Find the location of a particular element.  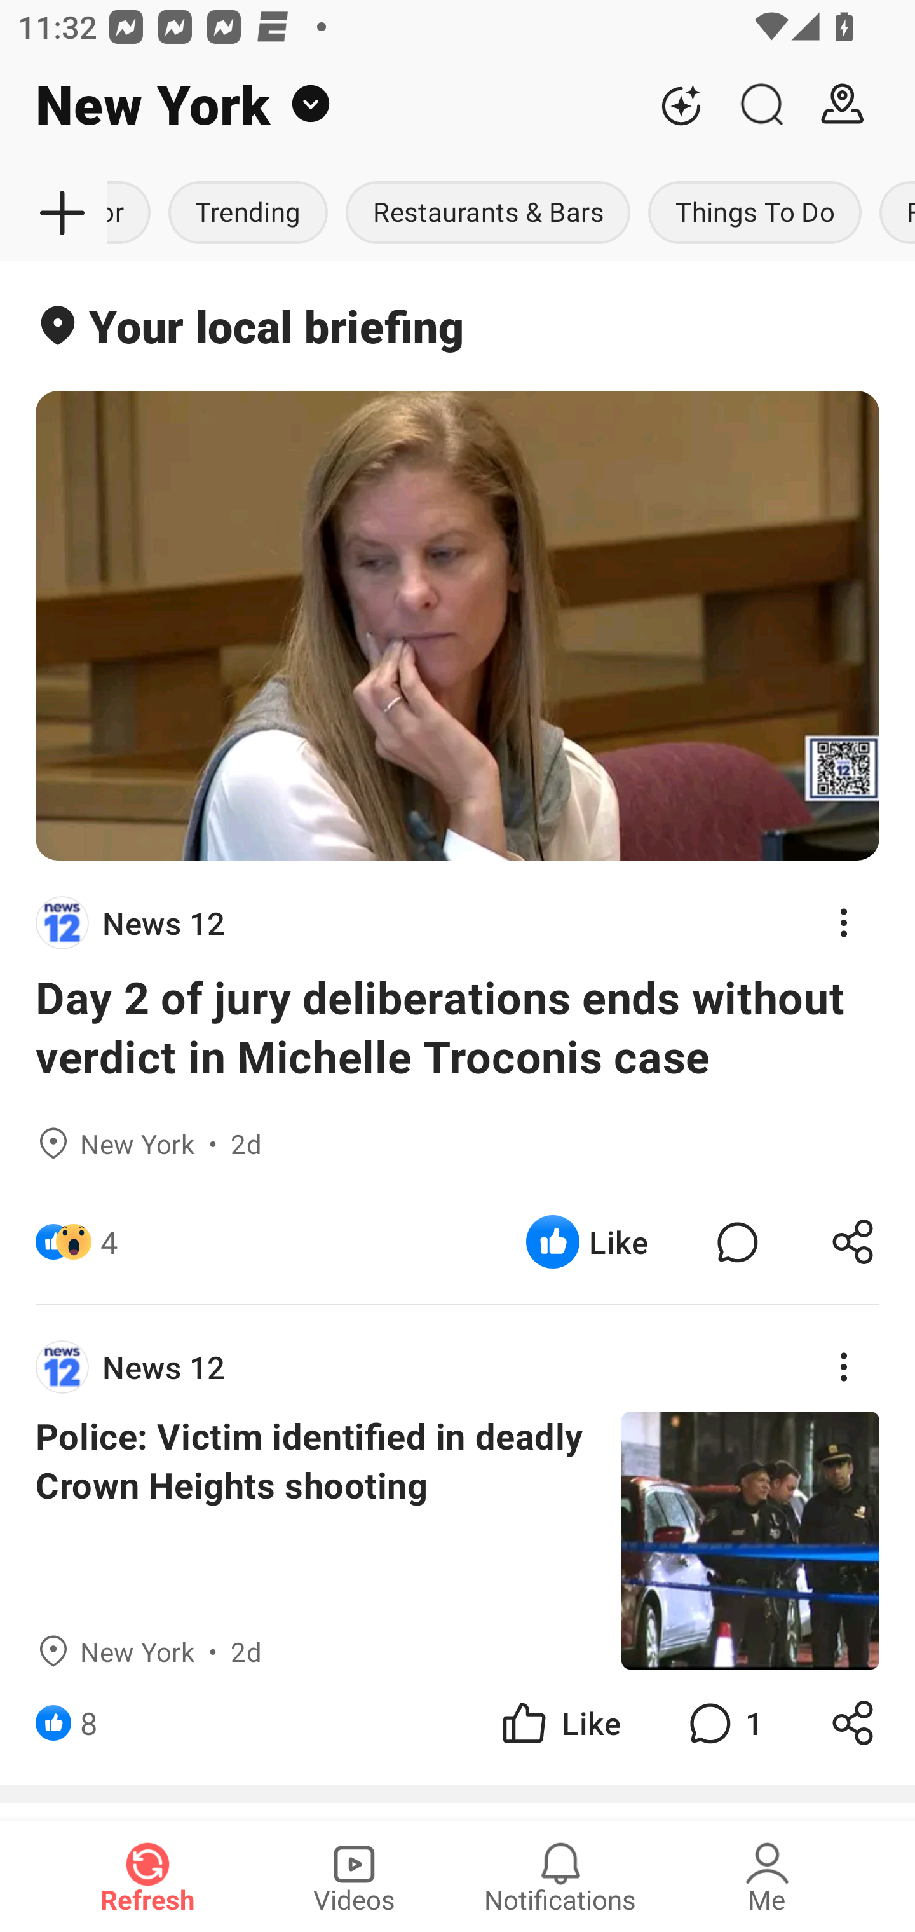

Like is located at coordinates (559, 1722).